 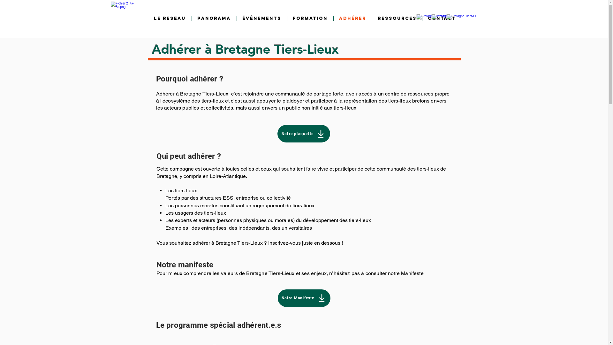 I want to click on Formation, so click(x=310, y=19).